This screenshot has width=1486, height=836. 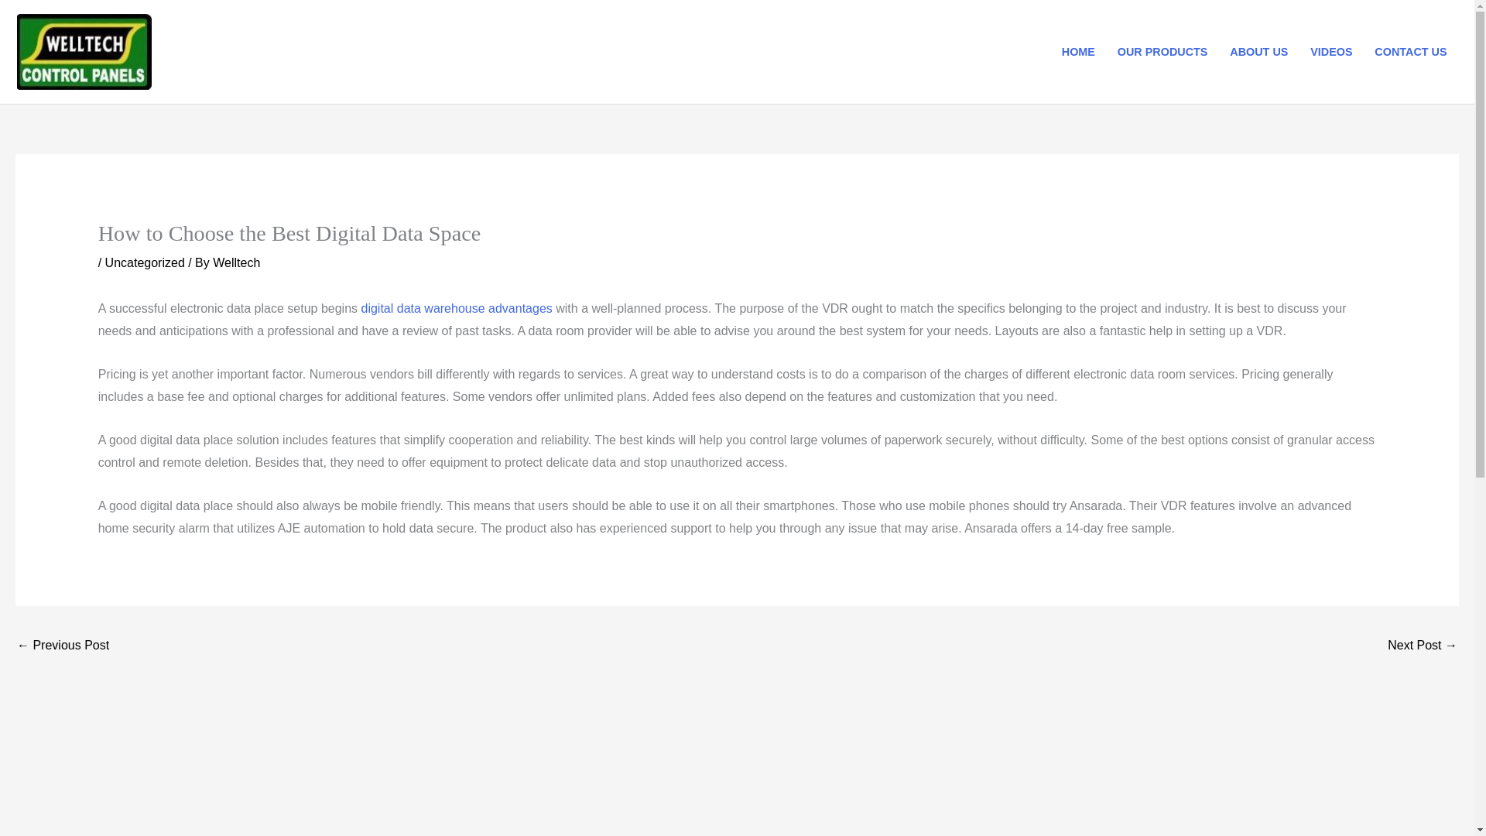 What do you see at coordinates (1258, 51) in the screenshot?
I see `ABOUT US` at bounding box center [1258, 51].